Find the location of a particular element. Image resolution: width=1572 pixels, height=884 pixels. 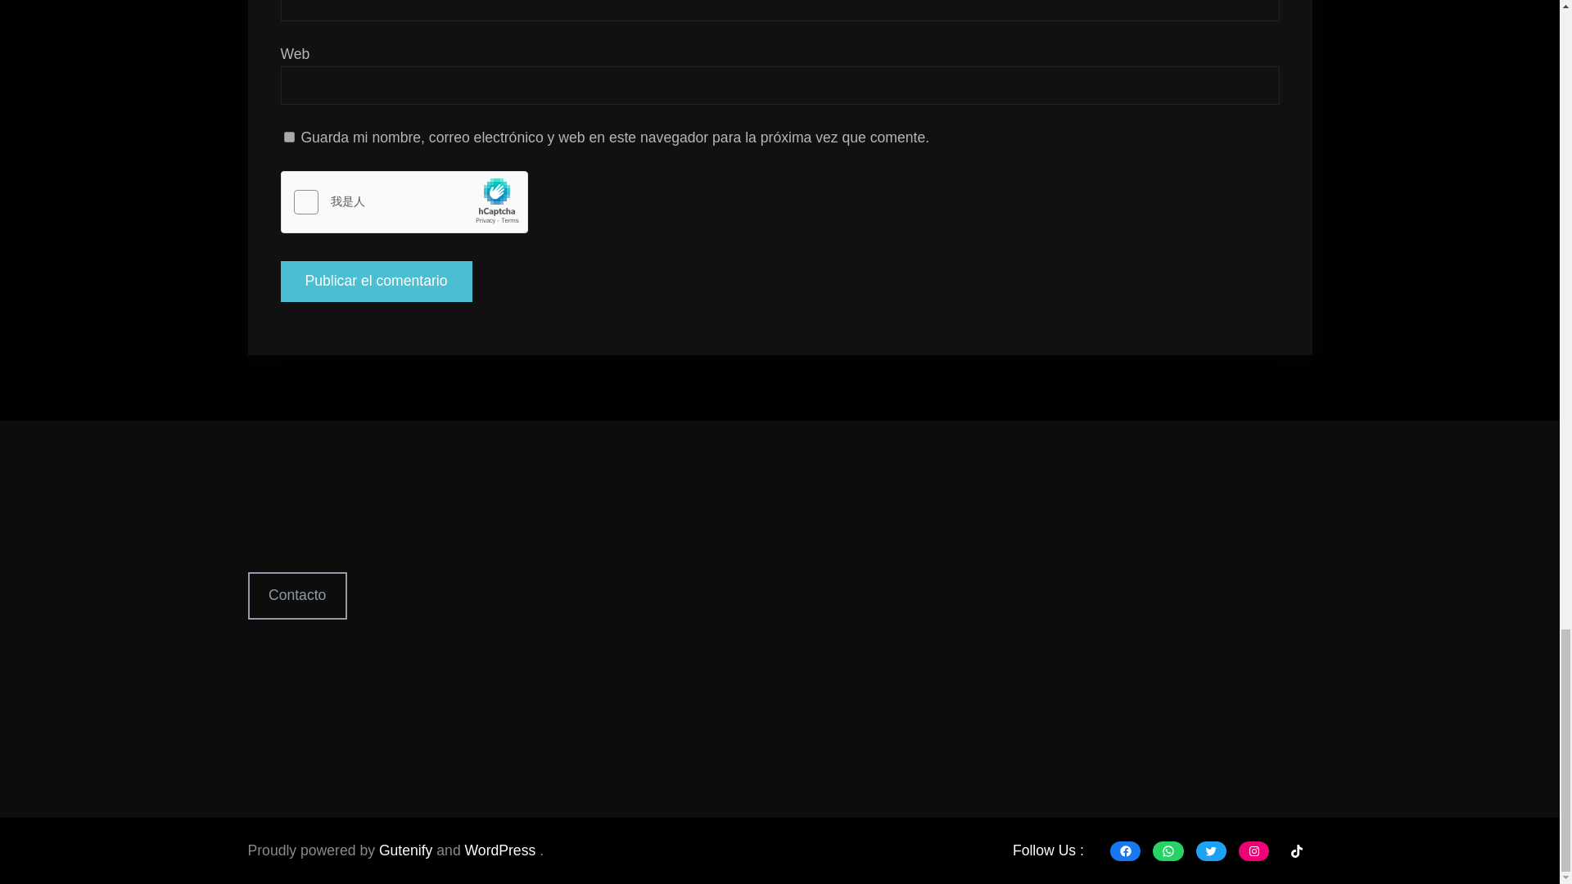

Widget containing checkbox for hCaptcha security challenge is located at coordinates (404, 203).